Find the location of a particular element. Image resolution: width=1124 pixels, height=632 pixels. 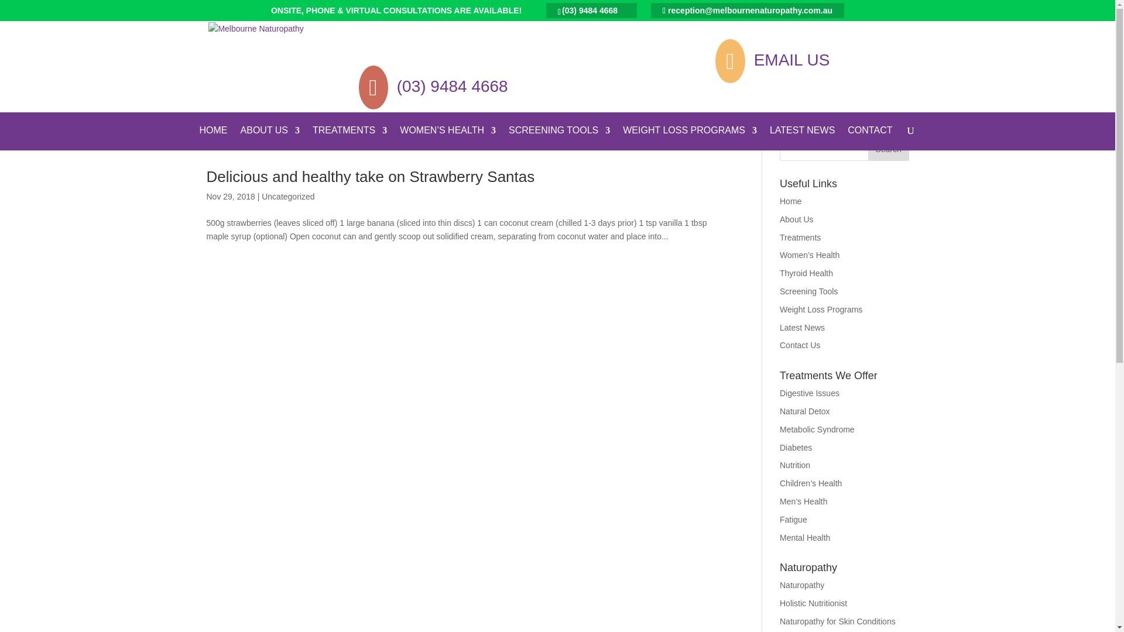

WEIGHT LOSS PROGRAMS is located at coordinates (690, 138).